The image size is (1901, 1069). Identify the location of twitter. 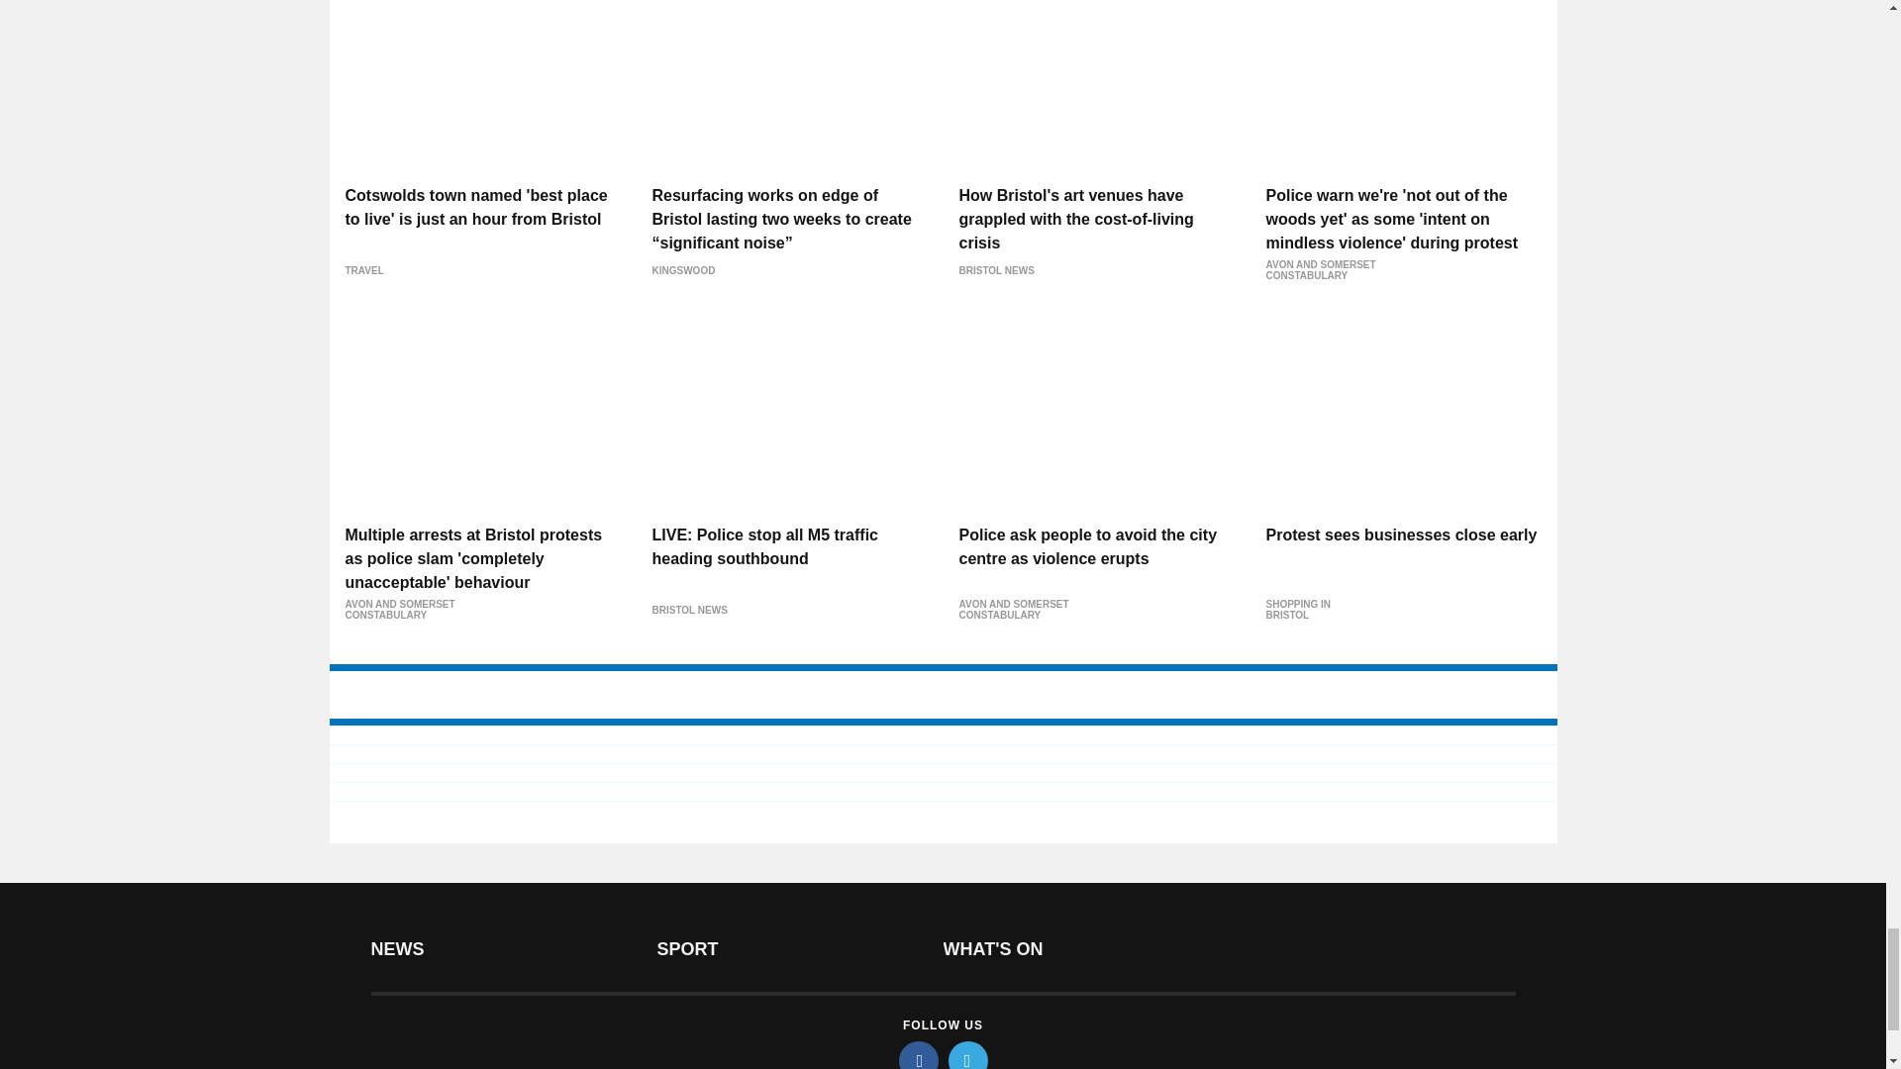
(968, 1055).